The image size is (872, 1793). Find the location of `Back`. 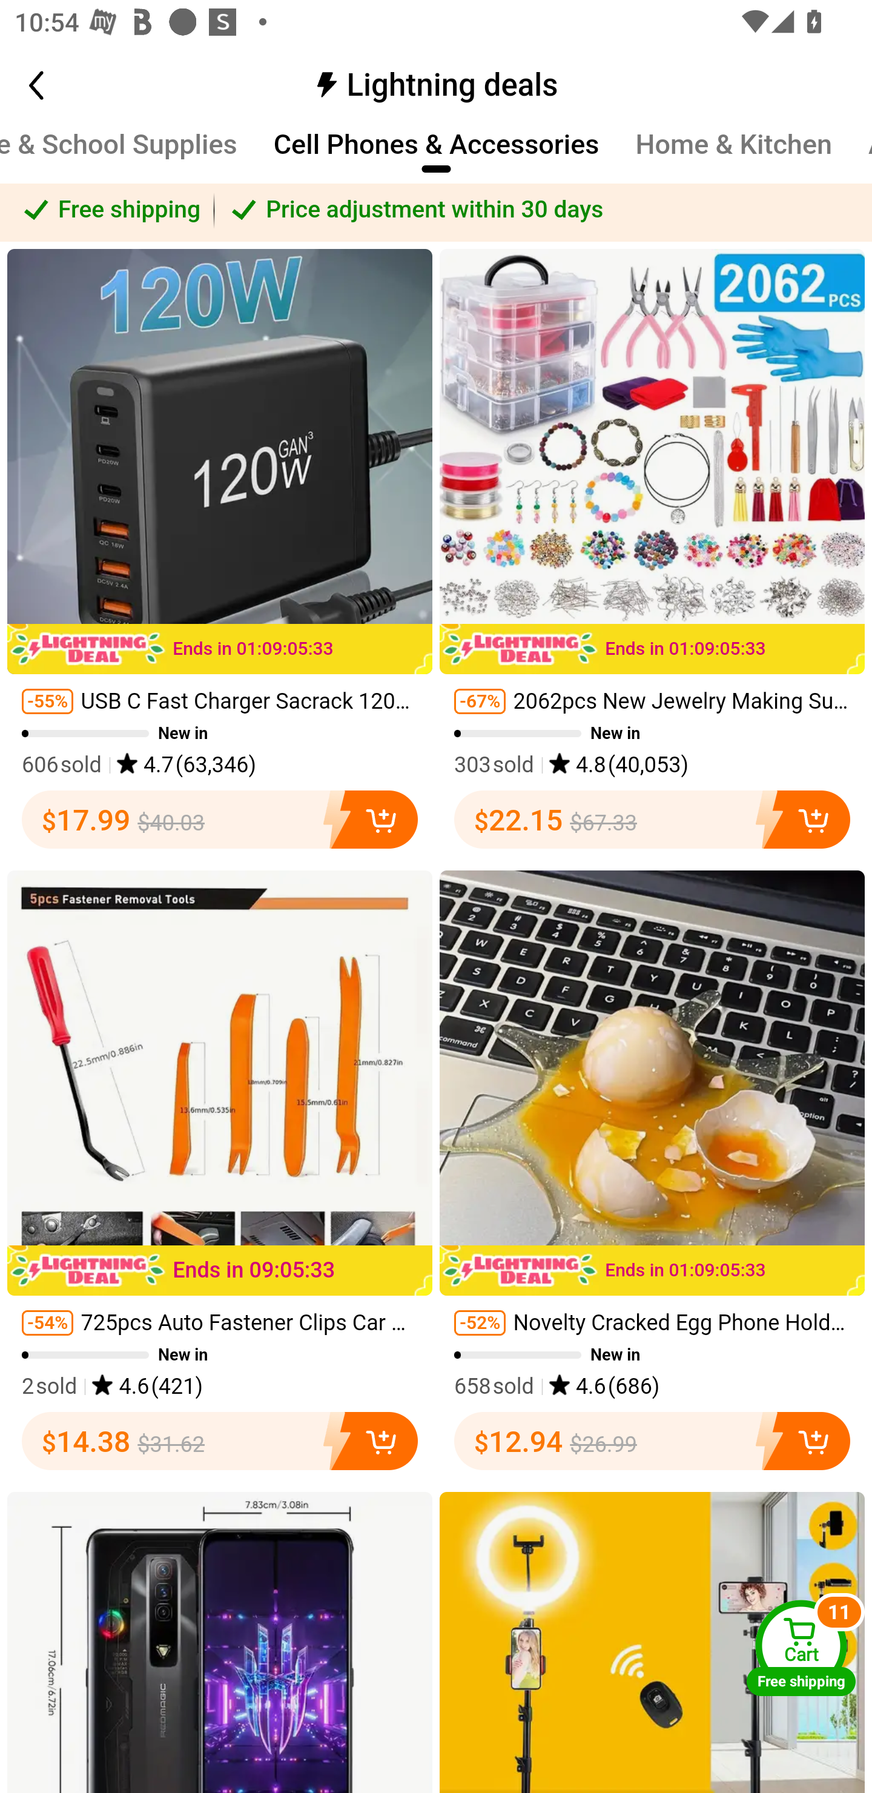

Back is located at coordinates (58, 85).